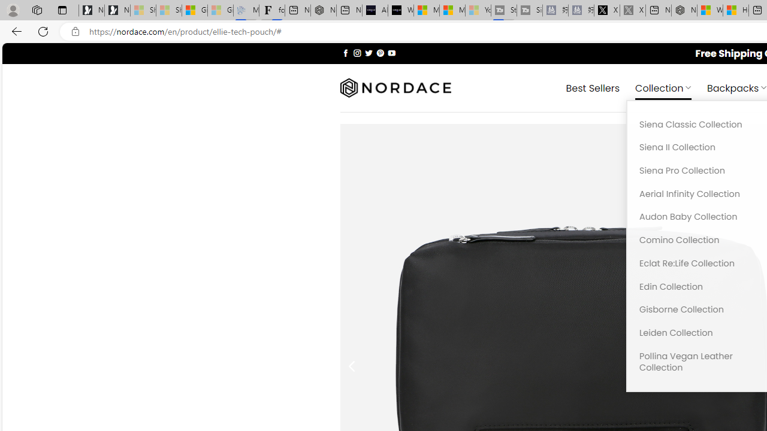 Image resolution: width=767 pixels, height=431 pixels. Describe the element at coordinates (380, 53) in the screenshot. I see `Follow on Pinterest` at that location.